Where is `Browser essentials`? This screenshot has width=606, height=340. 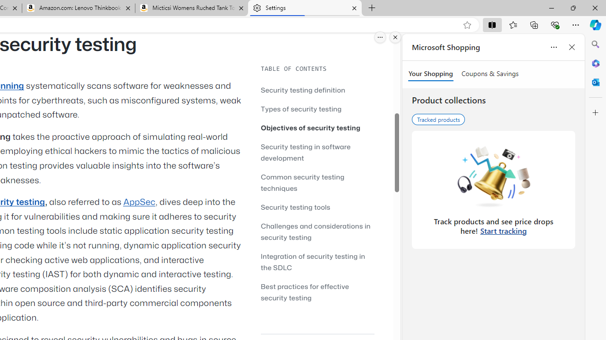
Browser essentials is located at coordinates (555, 25).